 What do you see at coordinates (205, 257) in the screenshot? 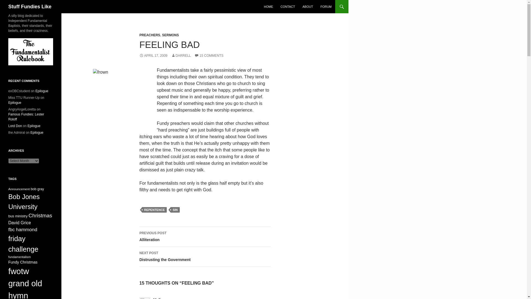
I see `REPENTENCE` at bounding box center [205, 257].